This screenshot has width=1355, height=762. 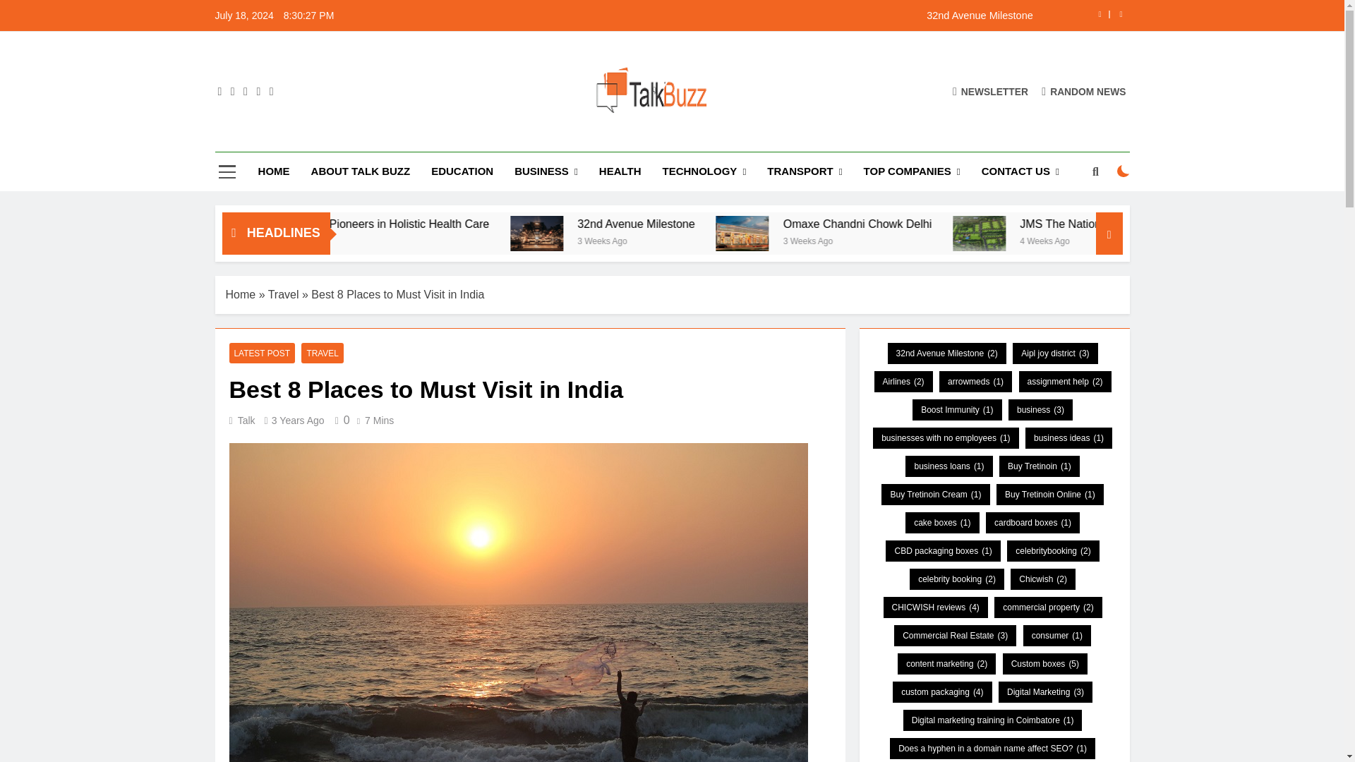 What do you see at coordinates (761, 16) in the screenshot?
I see `32nd Avenue Milestone` at bounding box center [761, 16].